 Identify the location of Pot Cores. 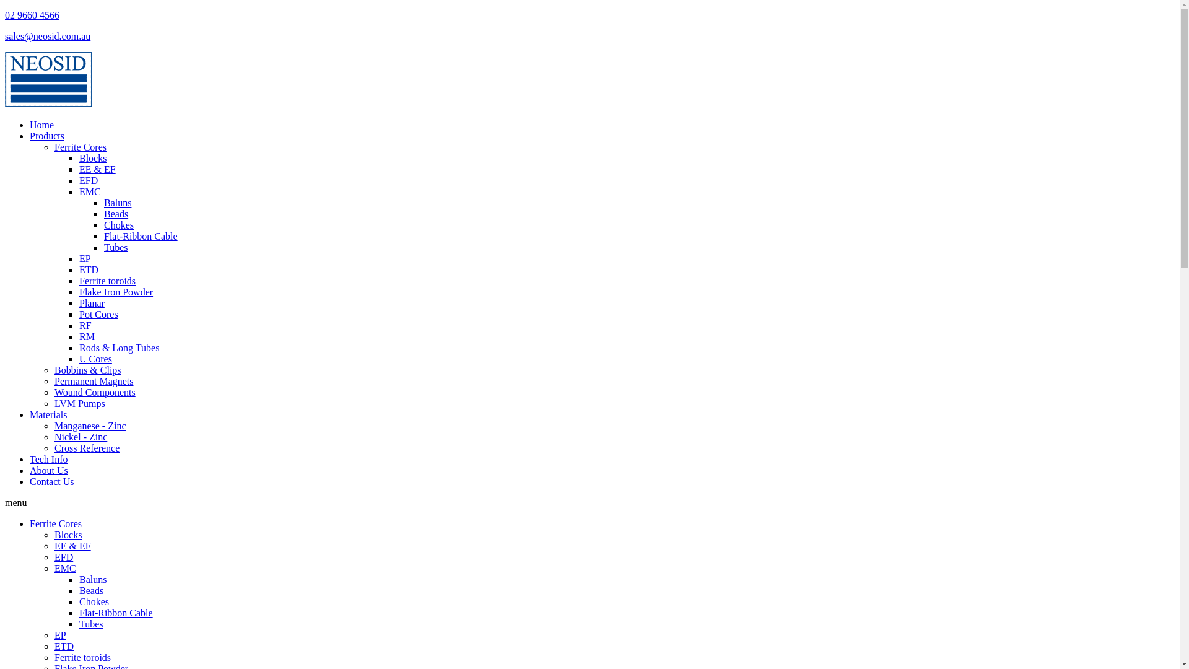
(99, 315).